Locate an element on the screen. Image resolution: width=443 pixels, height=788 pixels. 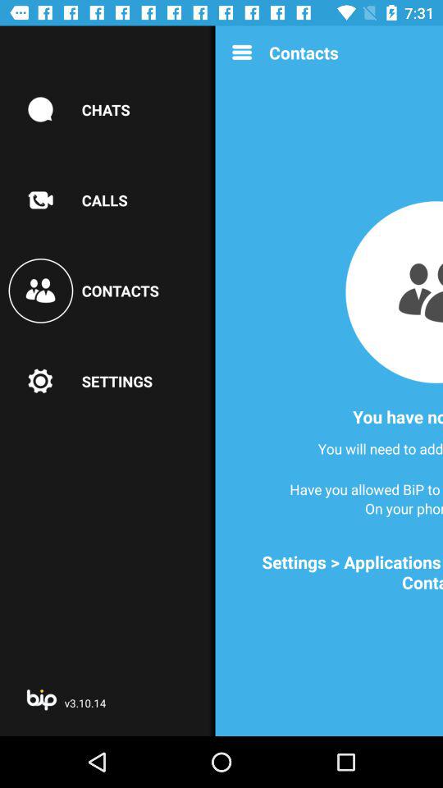
turn on the item below on your phone icon is located at coordinates (335, 572).